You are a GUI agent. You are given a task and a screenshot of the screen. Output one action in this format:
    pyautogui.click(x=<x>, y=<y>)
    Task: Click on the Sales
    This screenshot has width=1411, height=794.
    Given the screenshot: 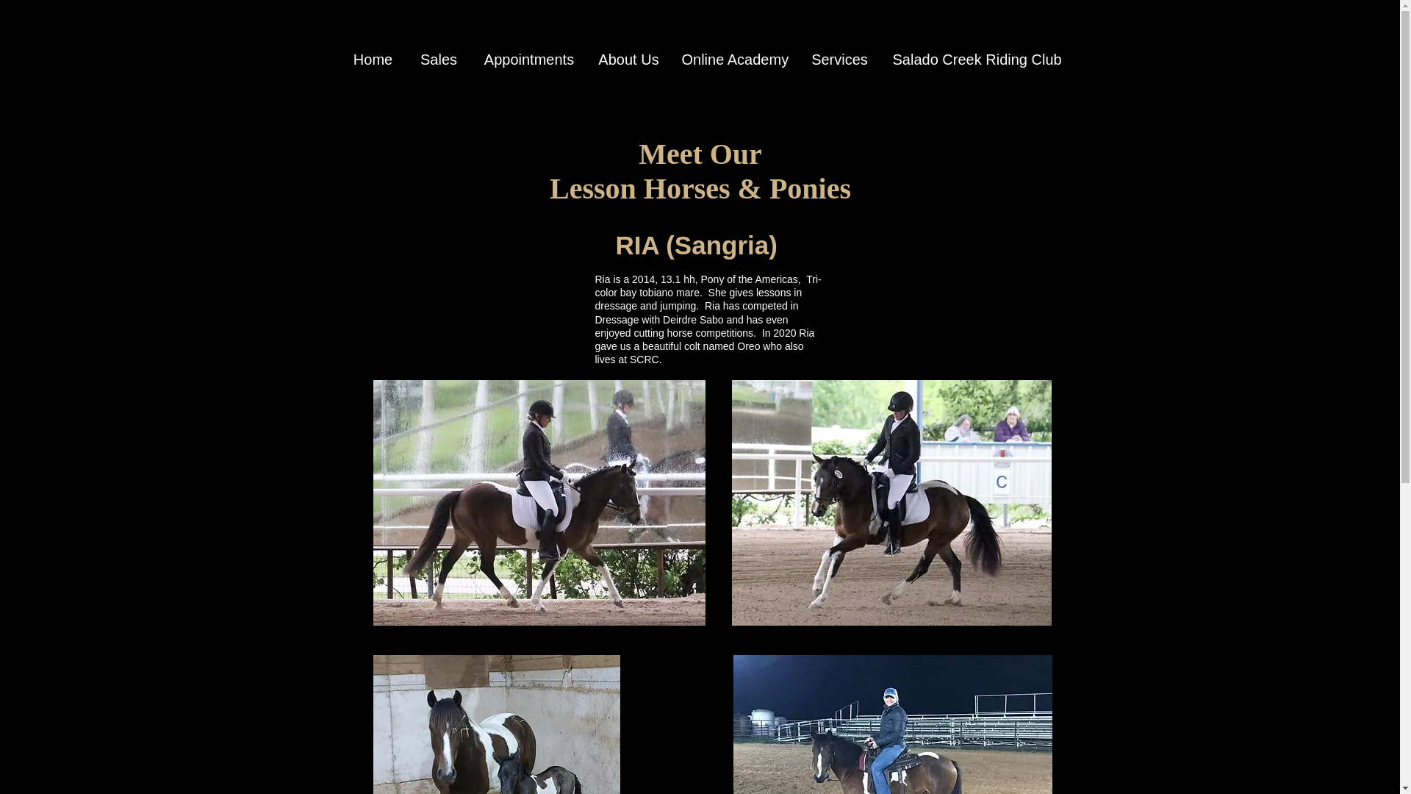 What is the action you would take?
    pyautogui.click(x=438, y=60)
    